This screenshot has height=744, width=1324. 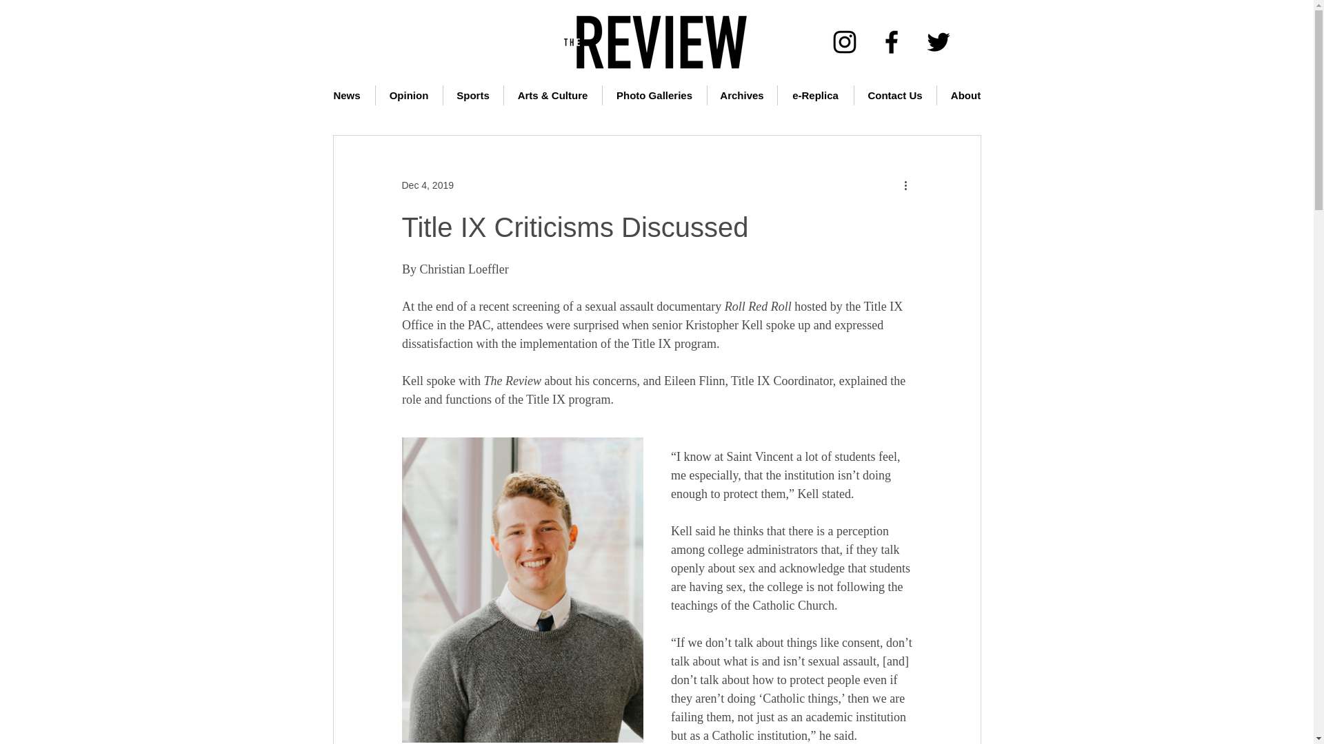 What do you see at coordinates (408, 95) in the screenshot?
I see `Opinion` at bounding box center [408, 95].